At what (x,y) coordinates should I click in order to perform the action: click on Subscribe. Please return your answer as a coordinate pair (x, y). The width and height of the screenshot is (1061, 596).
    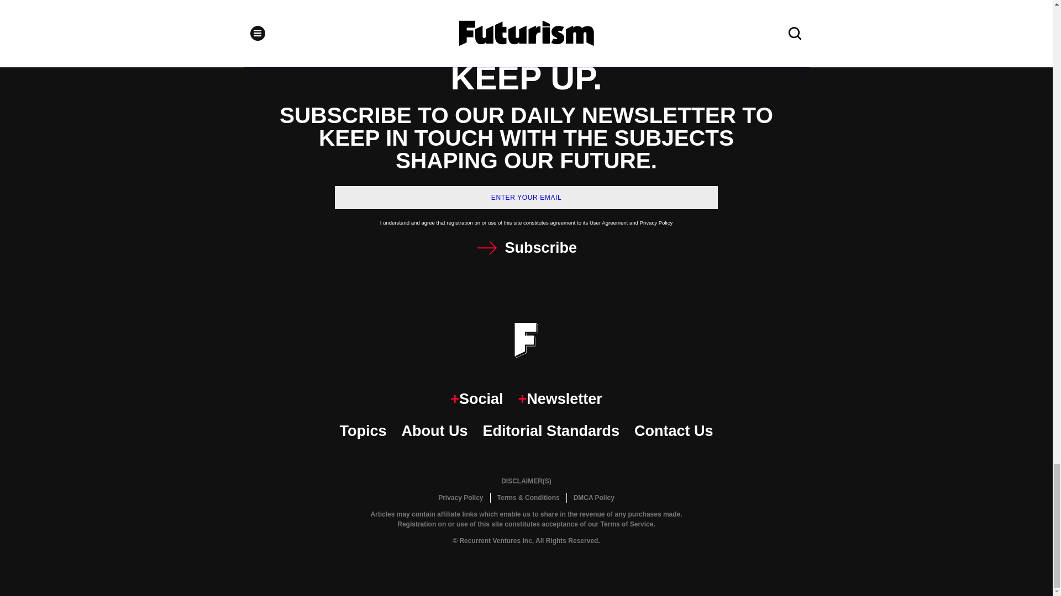
    Looking at the image, I should click on (526, 247).